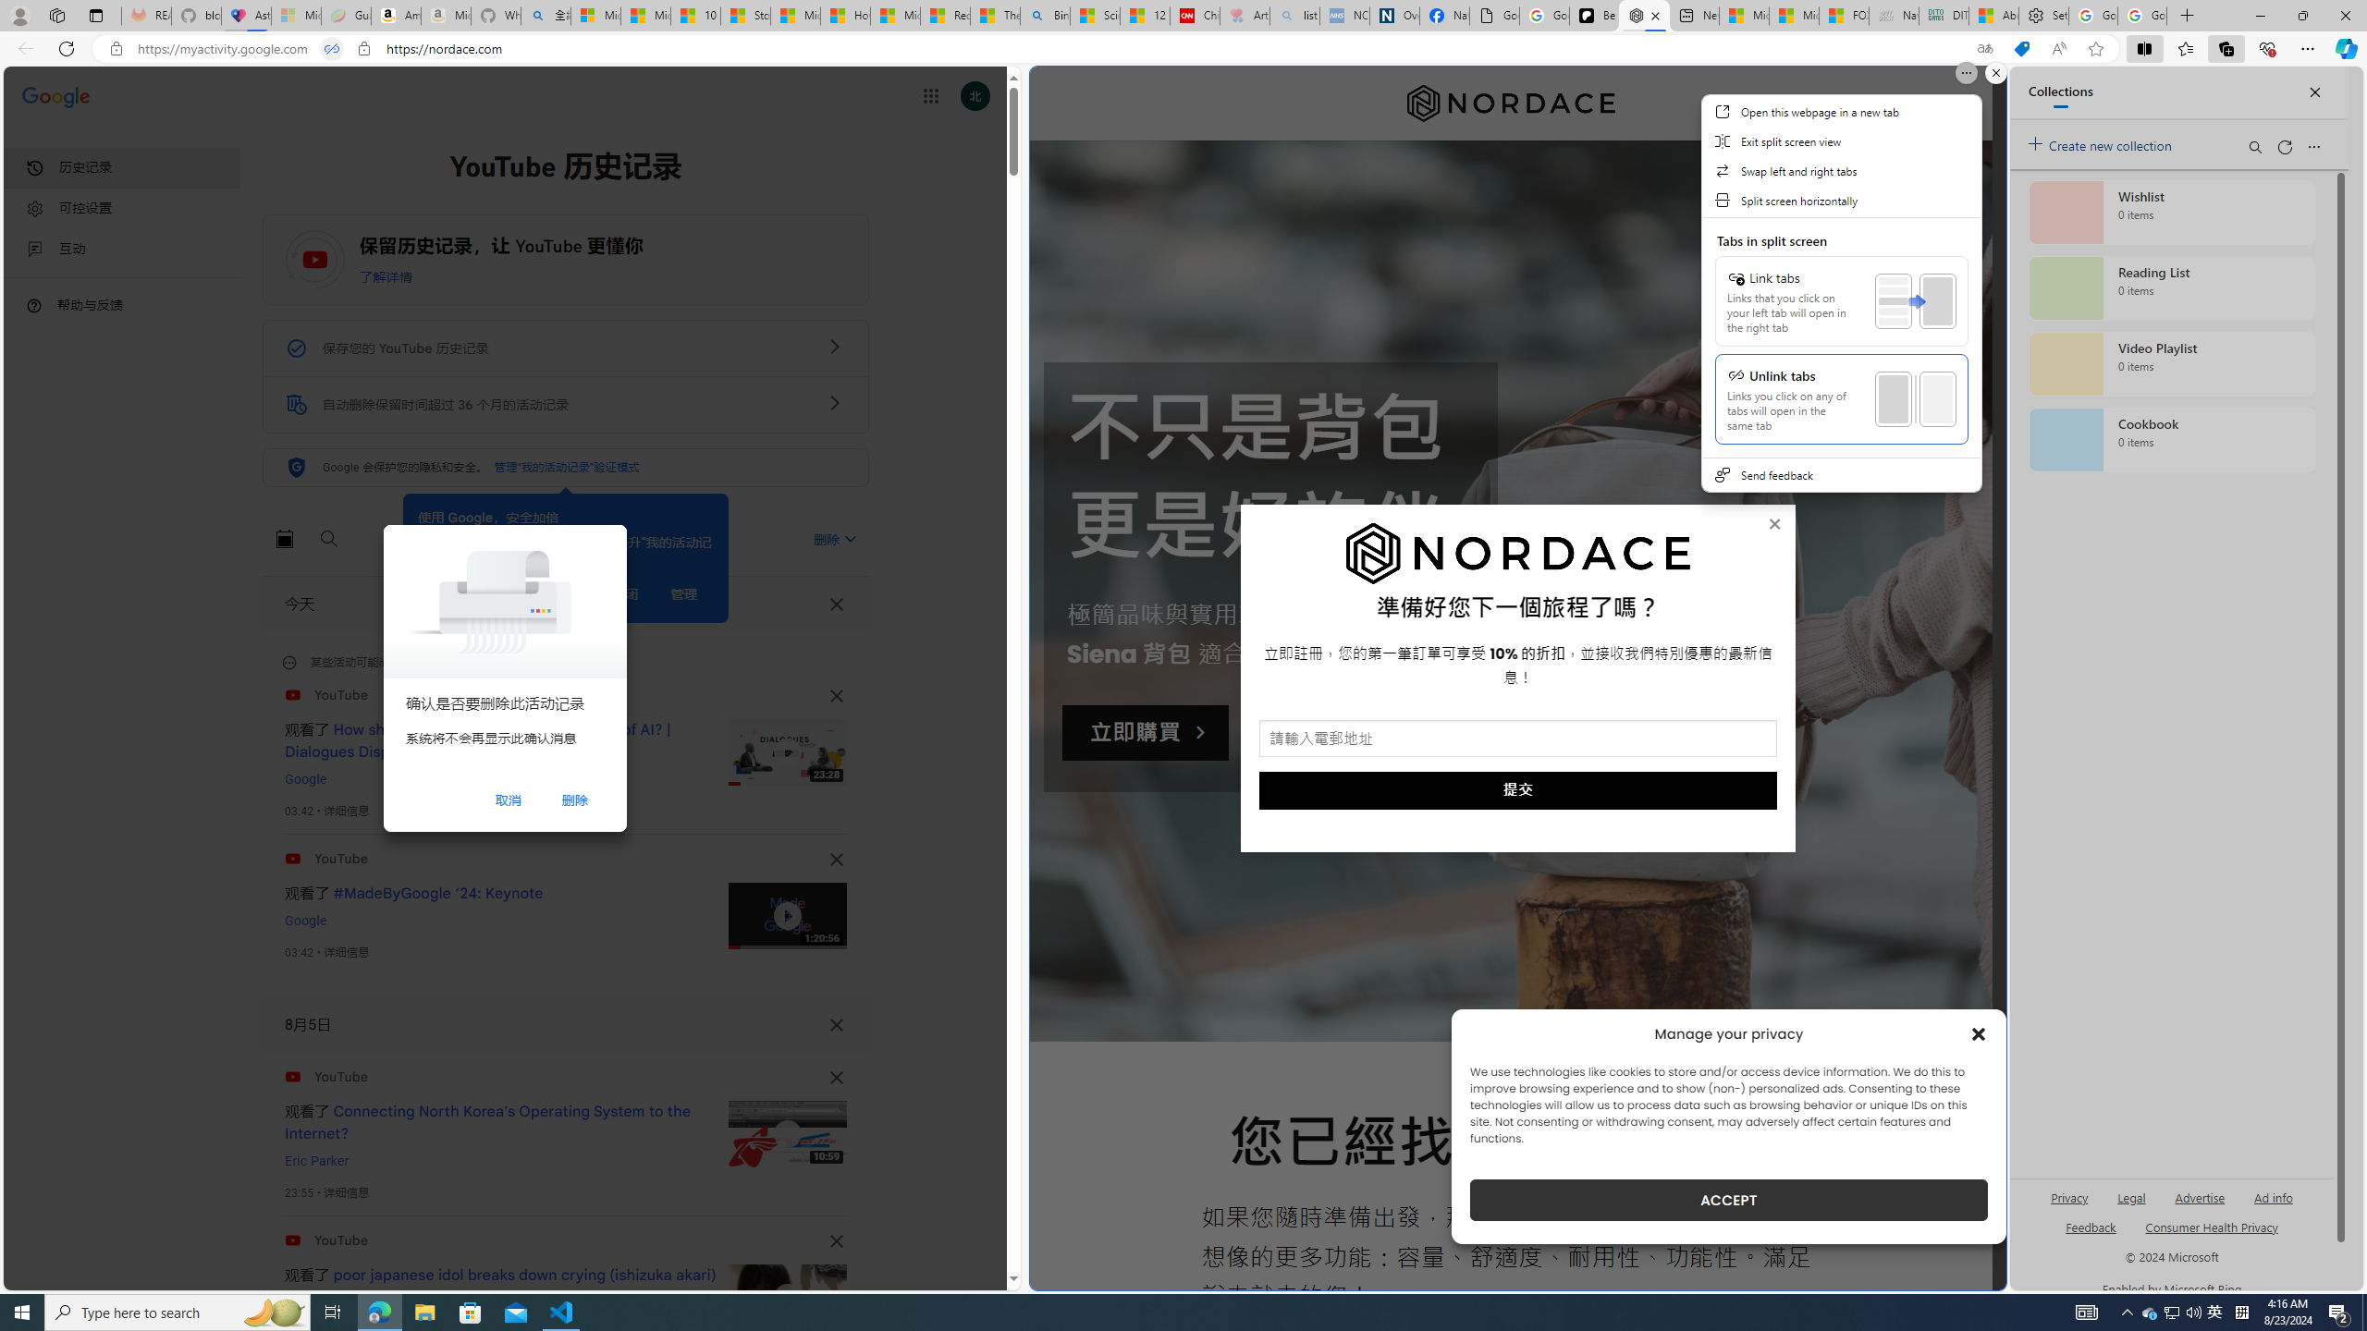  What do you see at coordinates (1967, 73) in the screenshot?
I see `More options.` at bounding box center [1967, 73].